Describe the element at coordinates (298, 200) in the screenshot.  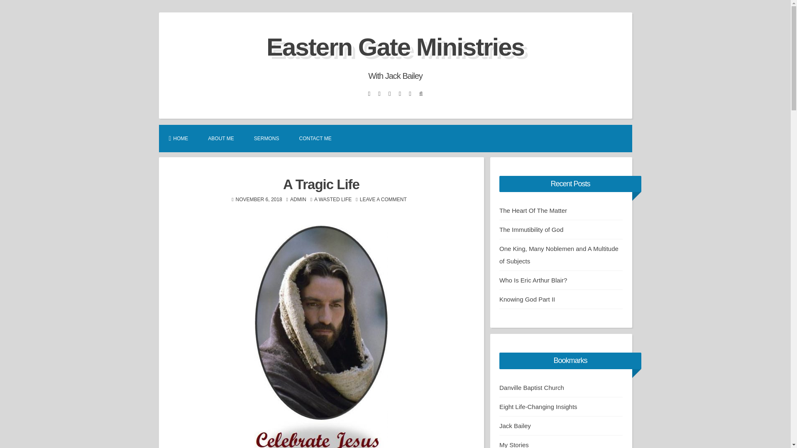
I see `ADMIN` at that location.